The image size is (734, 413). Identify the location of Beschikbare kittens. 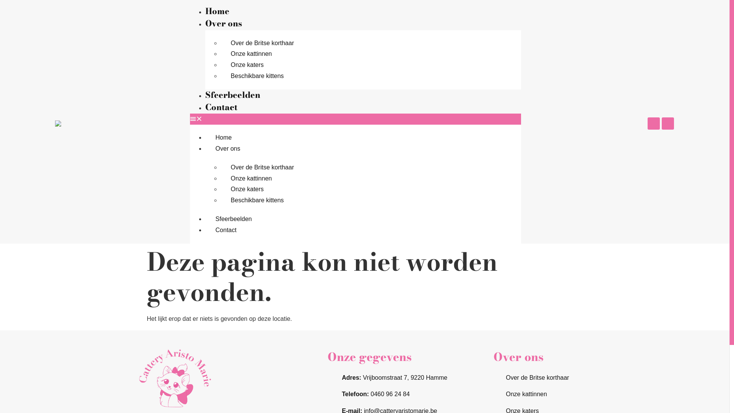
(258, 200).